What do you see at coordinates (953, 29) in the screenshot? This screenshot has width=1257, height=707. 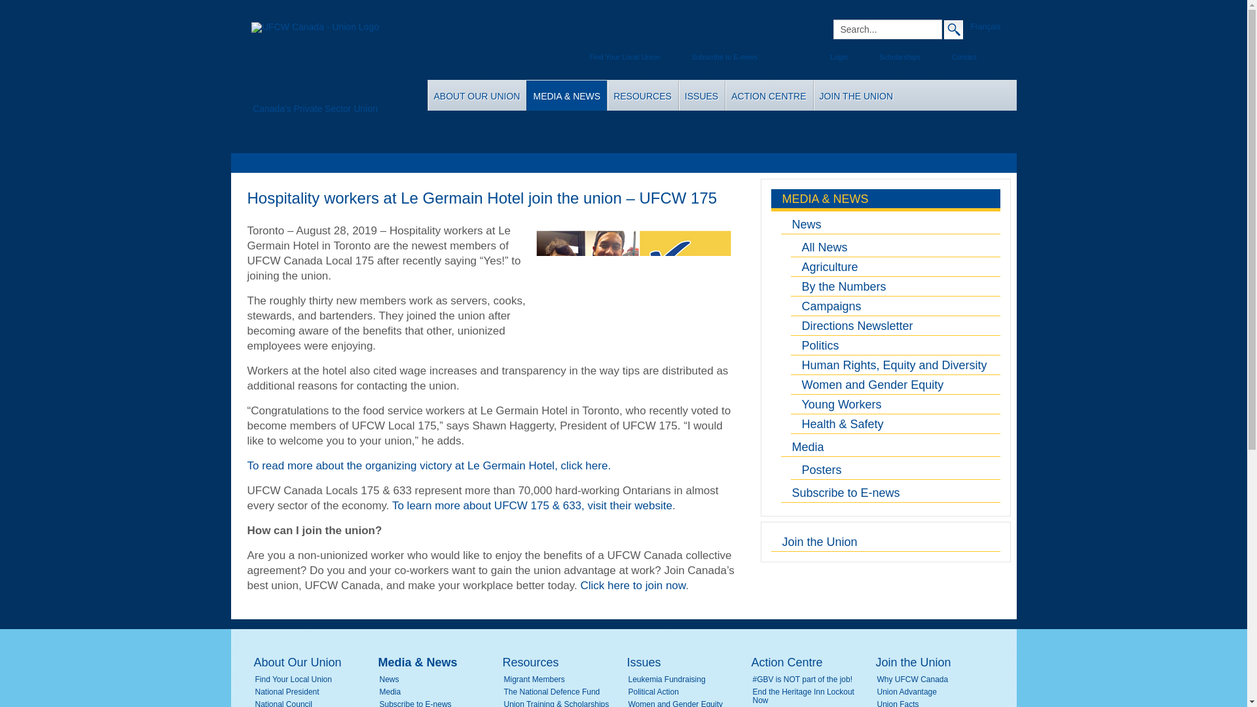 I see `Search` at bounding box center [953, 29].